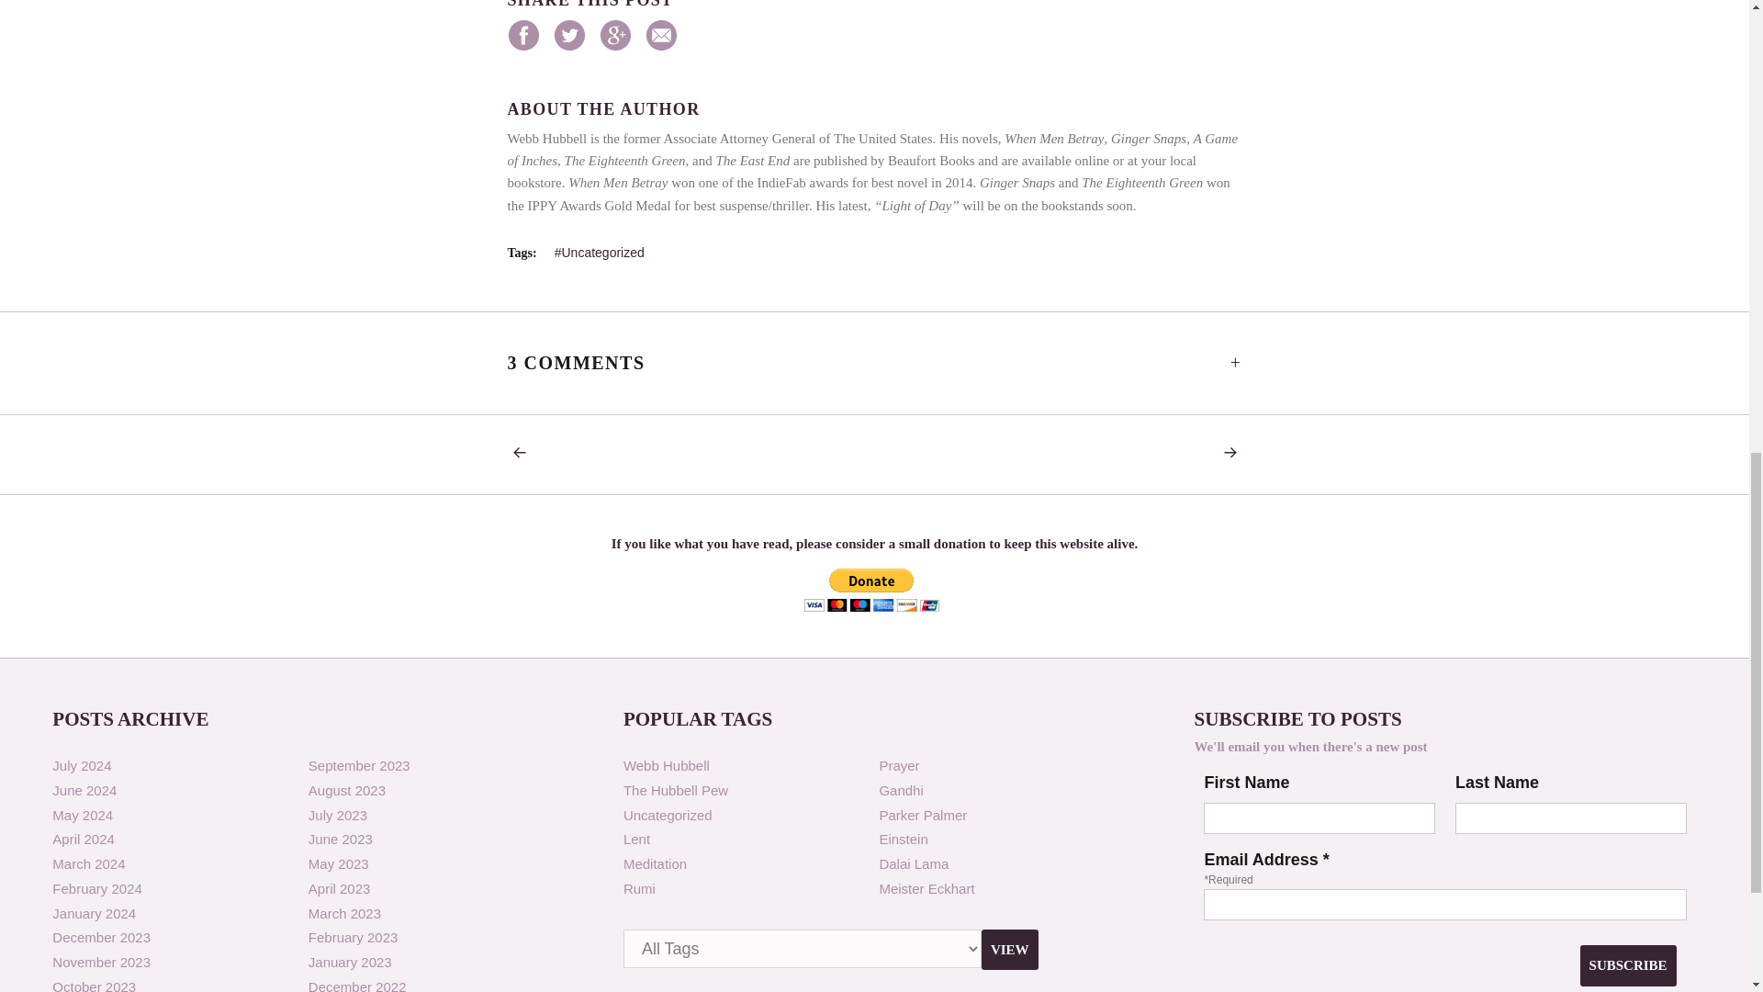 Image resolution: width=1763 pixels, height=992 pixels. I want to click on Uncategorized, so click(600, 252).